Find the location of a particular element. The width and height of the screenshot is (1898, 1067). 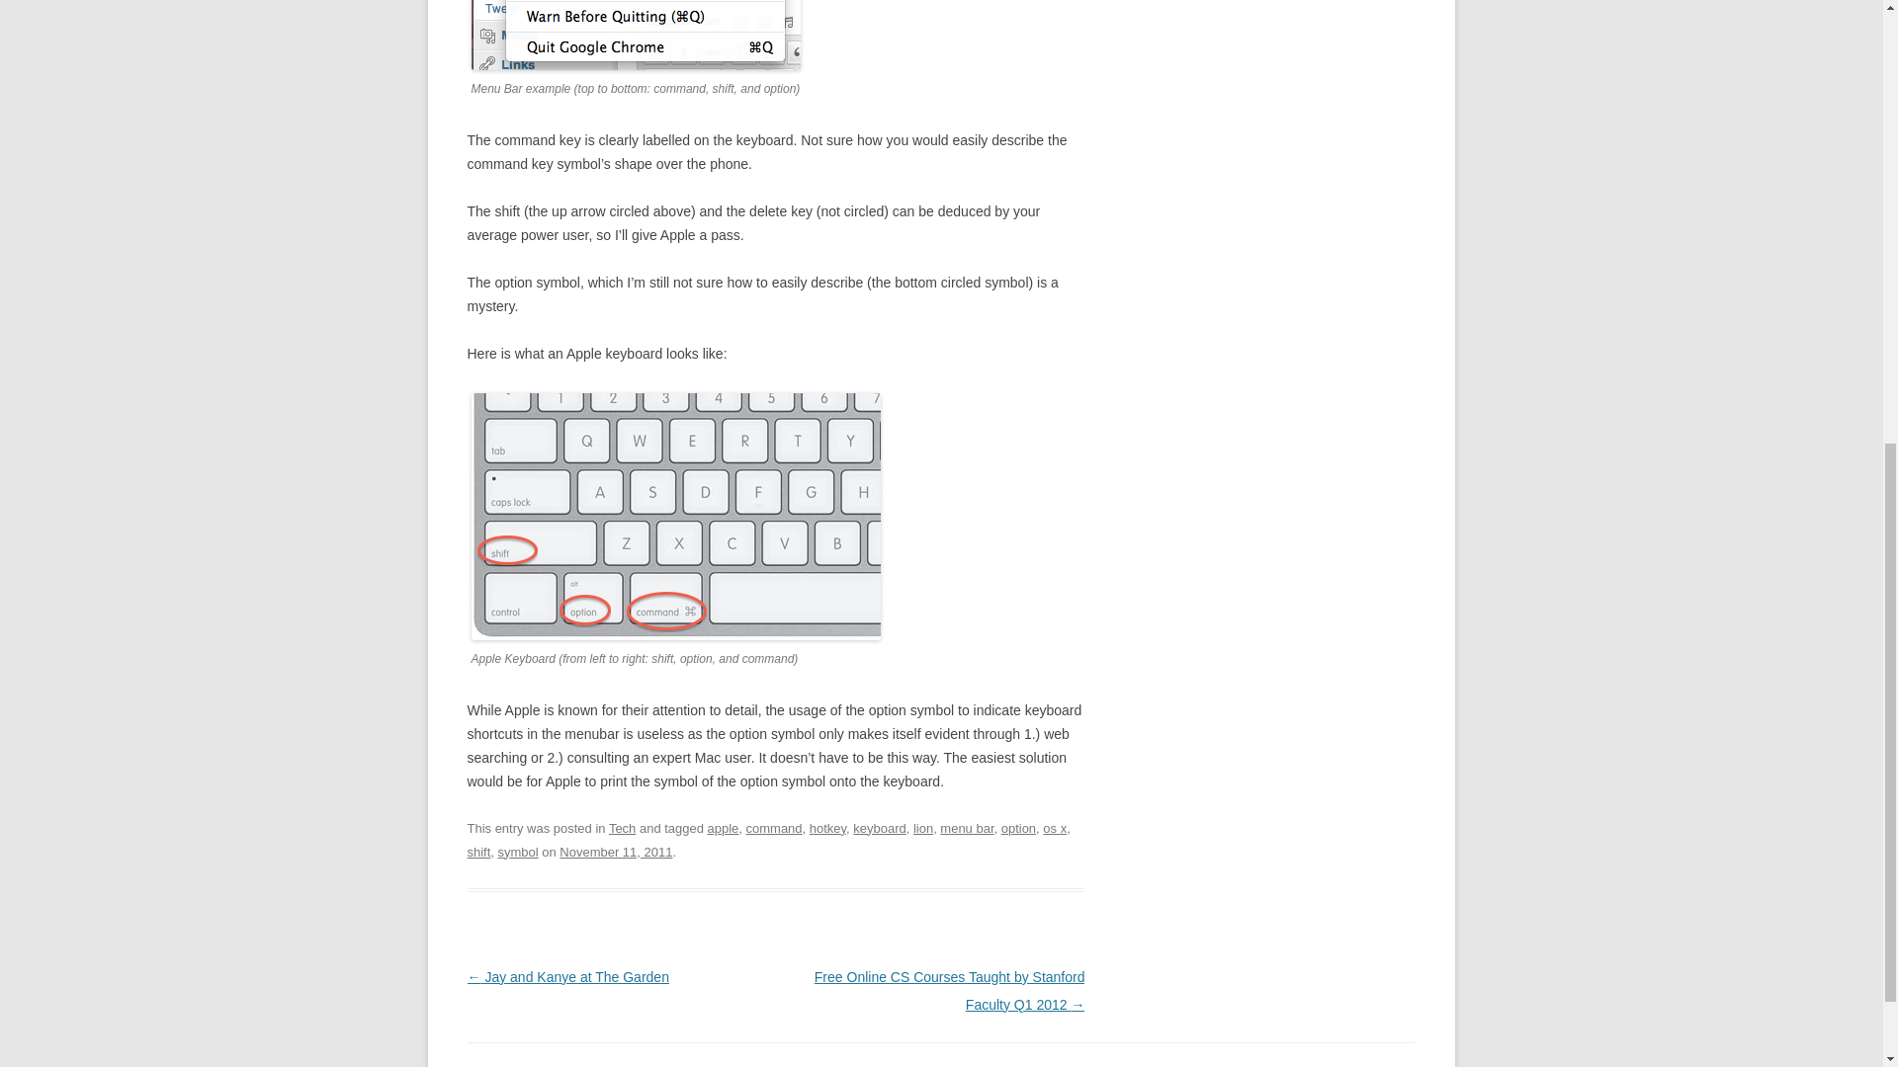

keyboard is located at coordinates (675, 517).